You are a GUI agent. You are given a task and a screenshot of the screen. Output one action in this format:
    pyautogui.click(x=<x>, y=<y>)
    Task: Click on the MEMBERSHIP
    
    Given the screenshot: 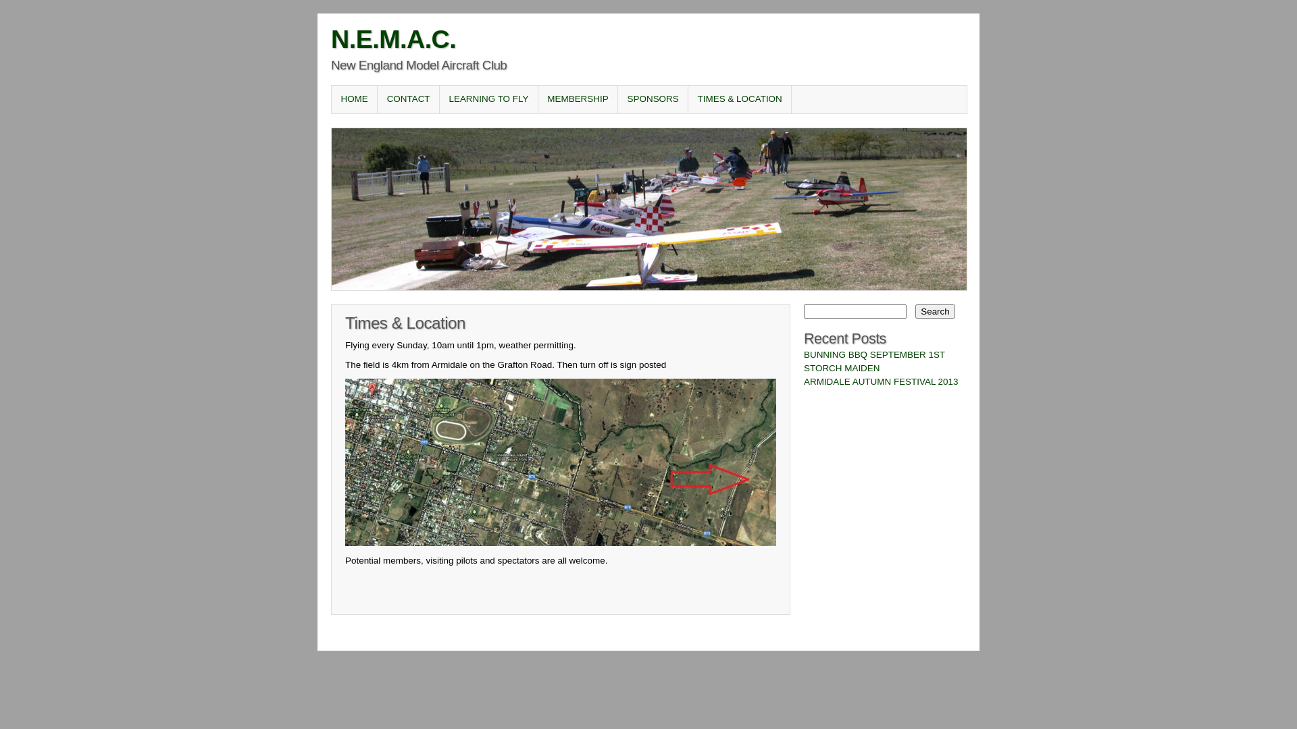 What is the action you would take?
    pyautogui.click(x=578, y=99)
    